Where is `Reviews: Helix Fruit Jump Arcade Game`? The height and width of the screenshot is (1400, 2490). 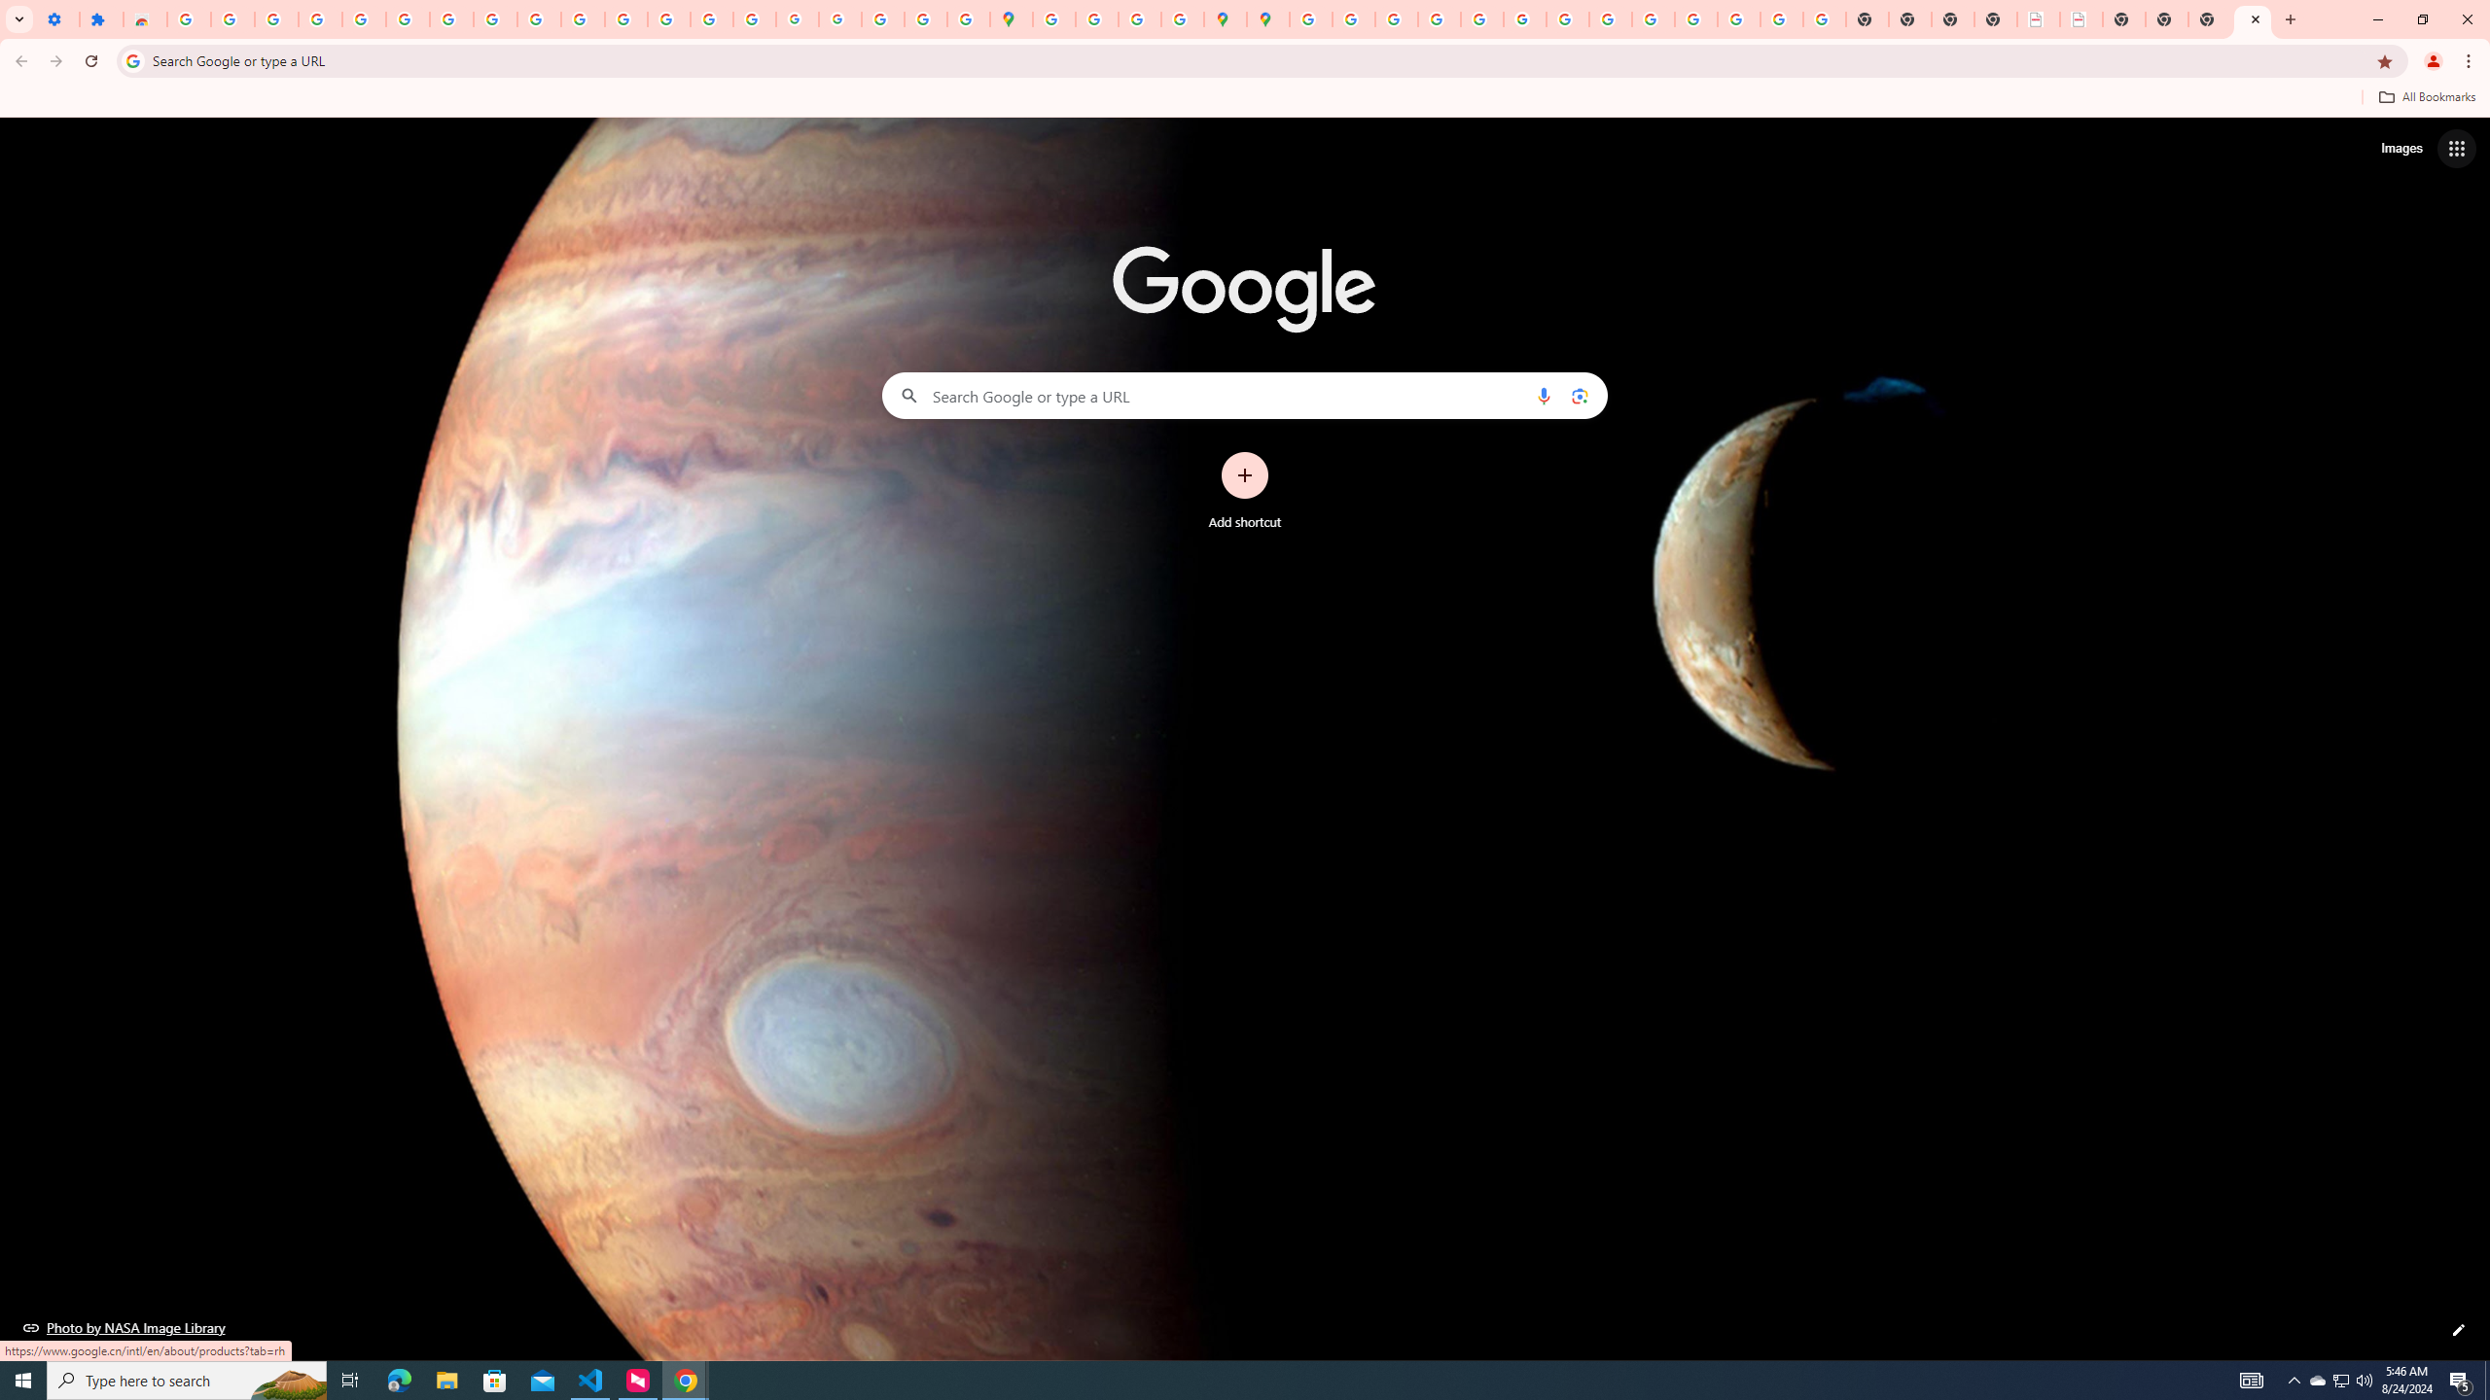 Reviews: Helix Fruit Jump Arcade Game is located at coordinates (145, 19).